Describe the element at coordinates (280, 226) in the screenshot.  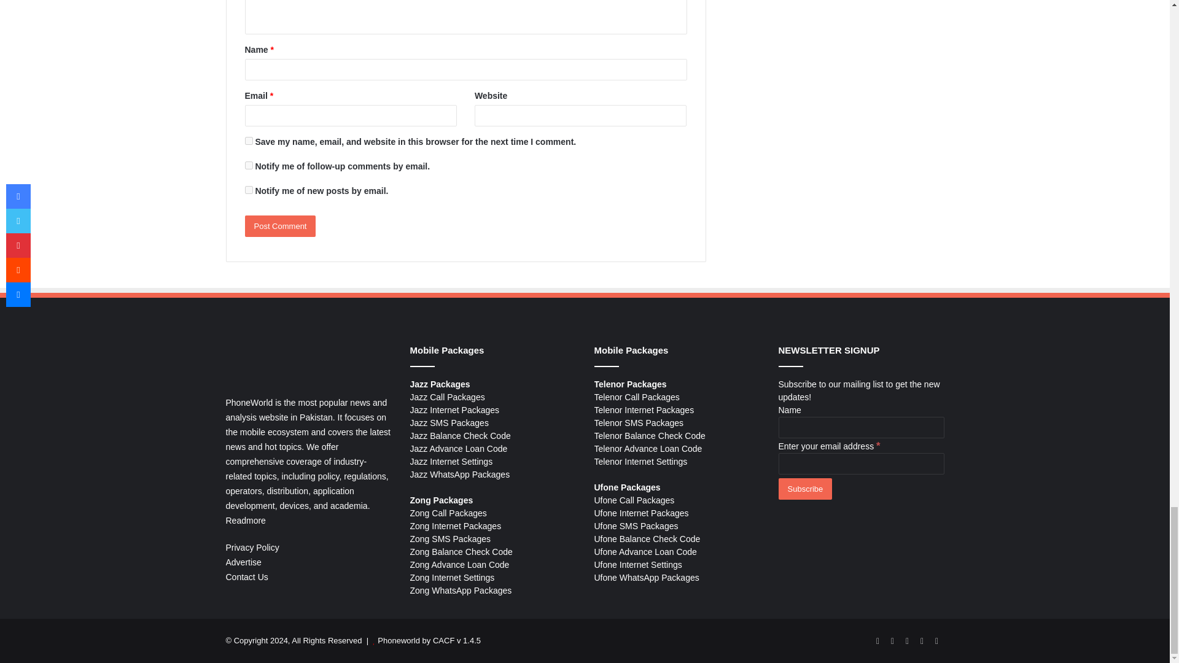
I see `Post Comment` at that location.